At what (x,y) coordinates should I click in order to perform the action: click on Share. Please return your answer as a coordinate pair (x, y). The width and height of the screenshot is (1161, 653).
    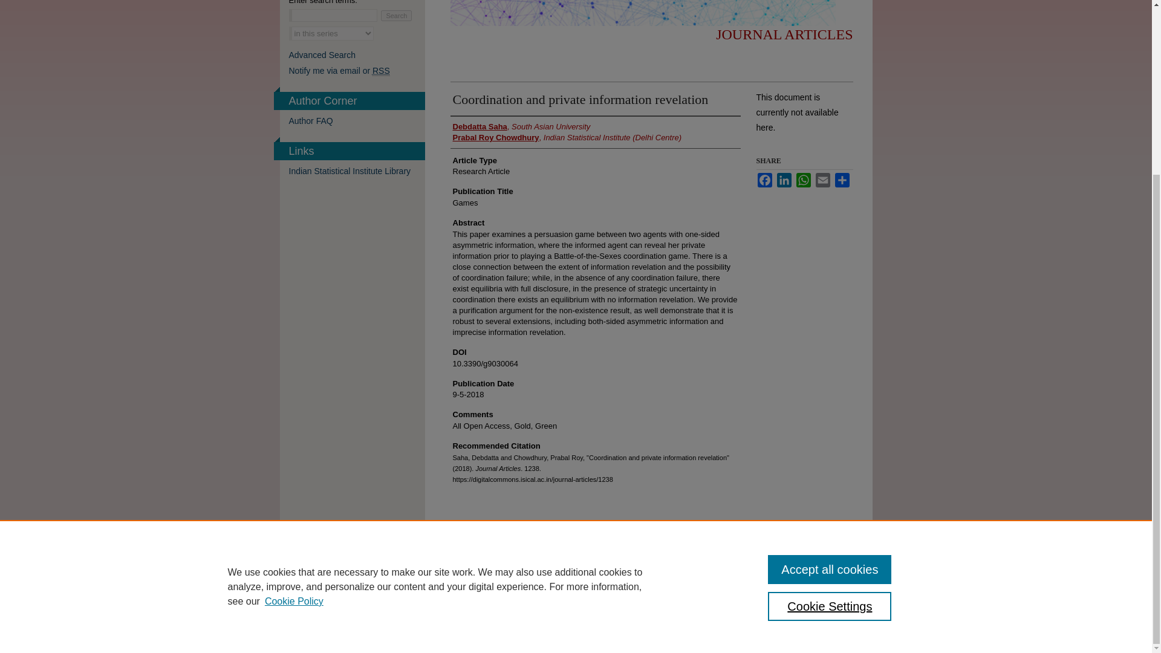
    Looking at the image, I should click on (842, 180).